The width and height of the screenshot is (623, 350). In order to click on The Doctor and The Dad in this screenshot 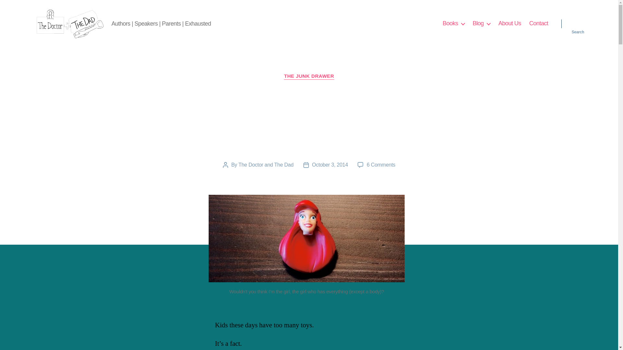, I will do `click(266, 165)`.